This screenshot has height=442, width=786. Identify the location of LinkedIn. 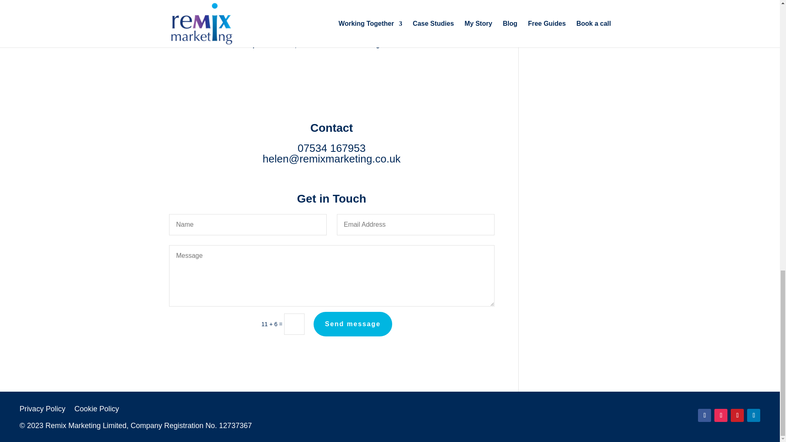
(227, 45).